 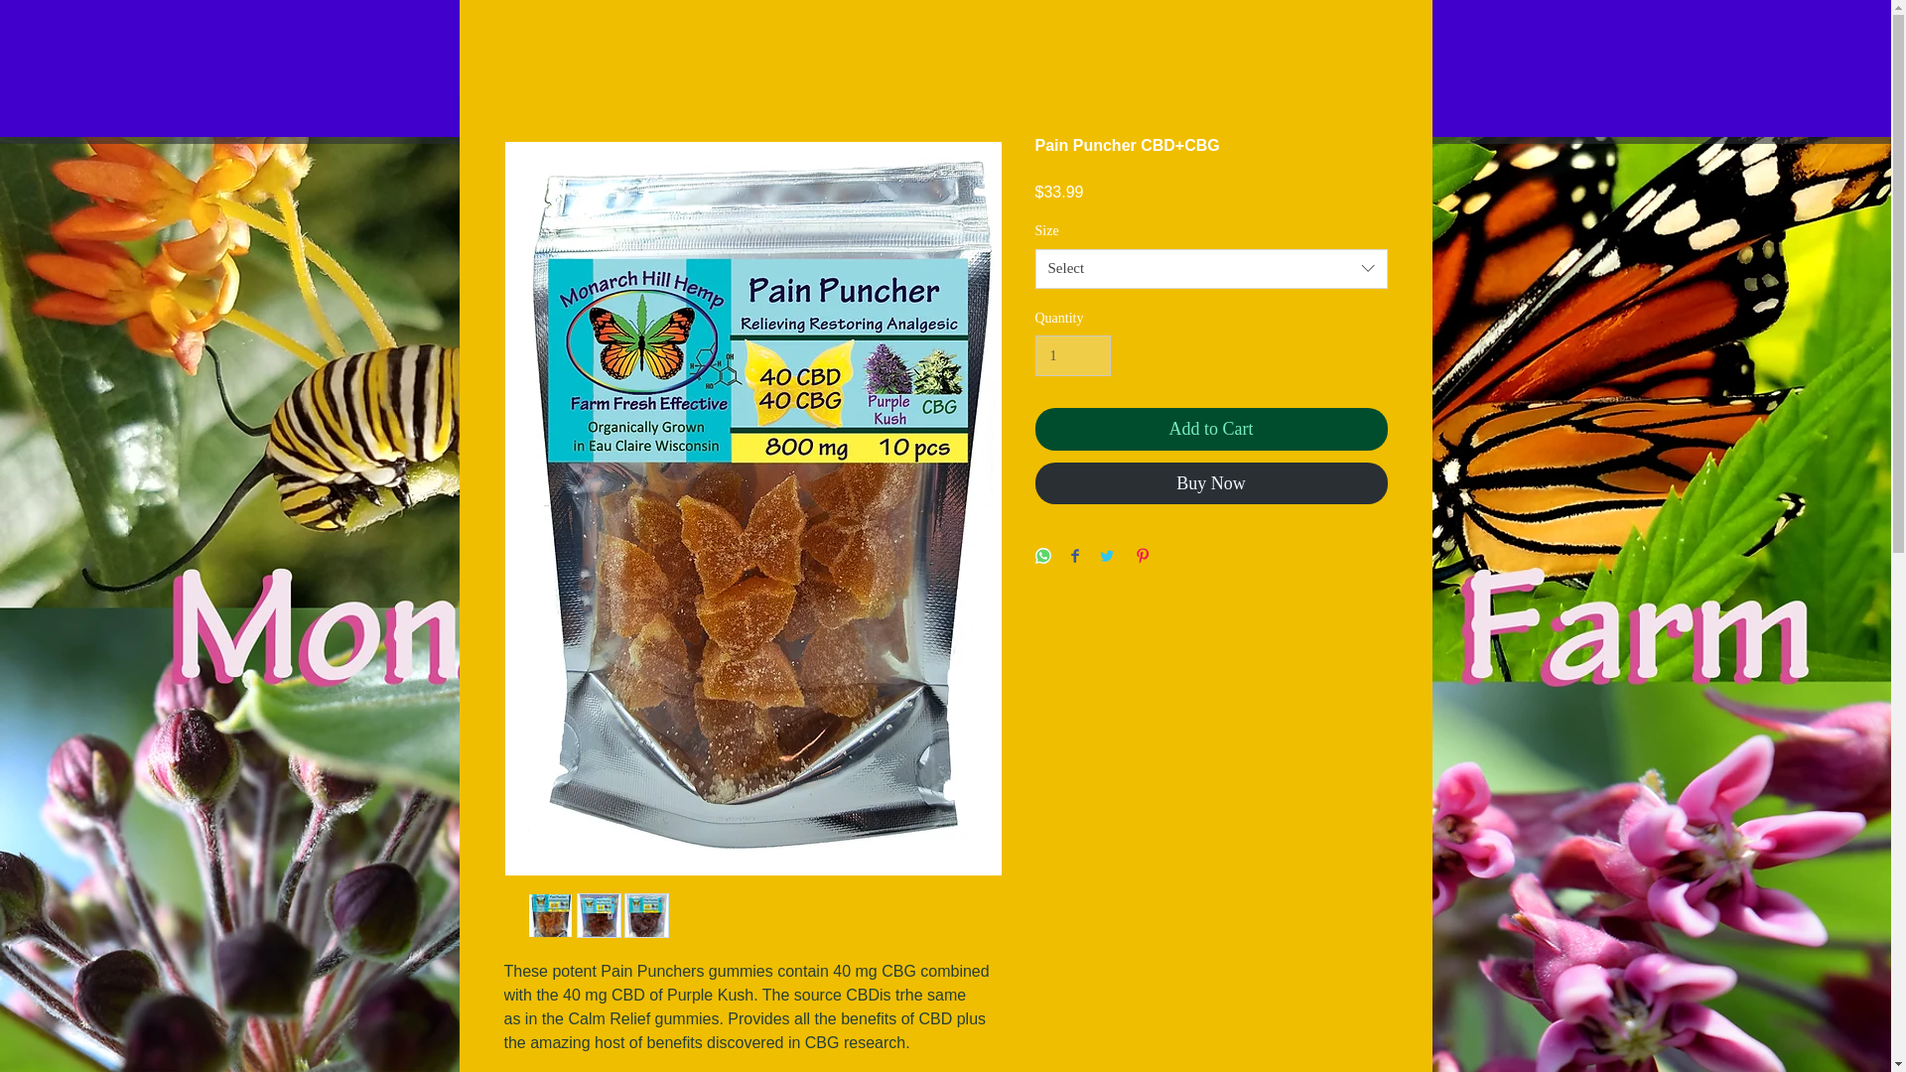 I want to click on Buy Now, so click(x=1211, y=482).